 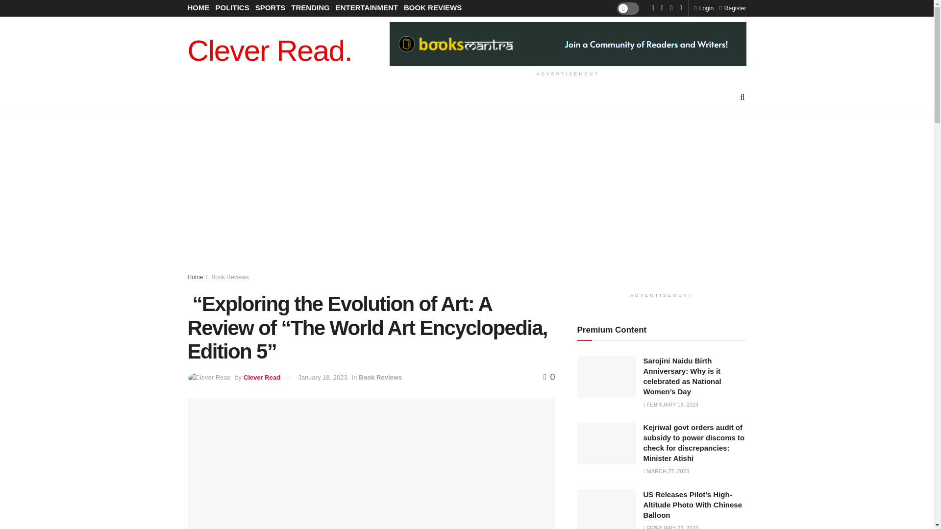 I want to click on HOME, so click(x=198, y=8).